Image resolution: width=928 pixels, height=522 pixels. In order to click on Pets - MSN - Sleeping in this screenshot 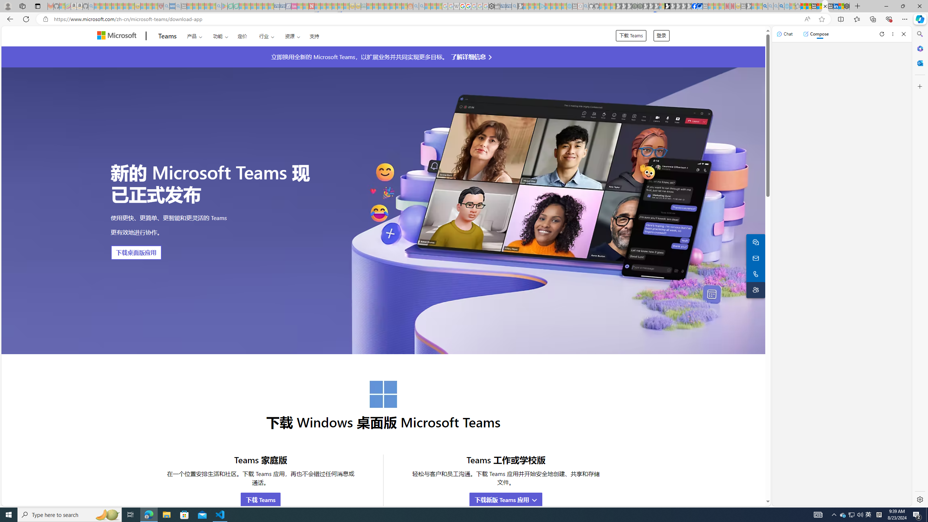, I will do `click(207, 6)`.